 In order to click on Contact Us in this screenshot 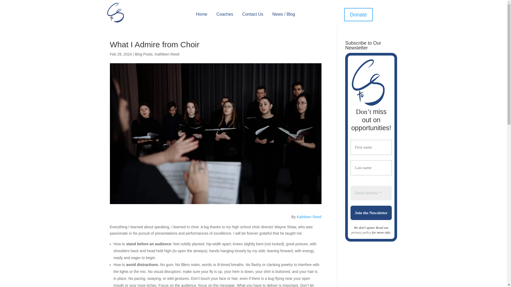, I will do `click(253, 15)`.